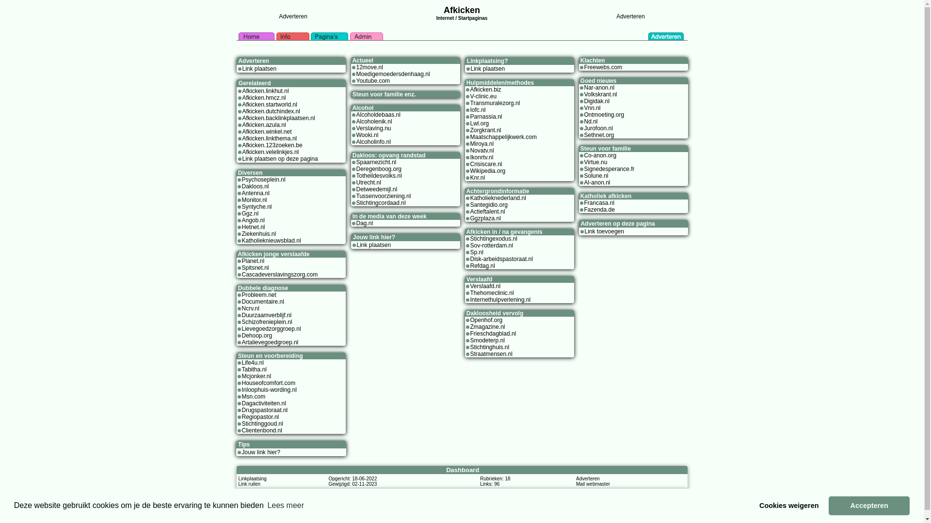  What do you see at coordinates (604, 231) in the screenshot?
I see `Link toevoegen` at bounding box center [604, 231].